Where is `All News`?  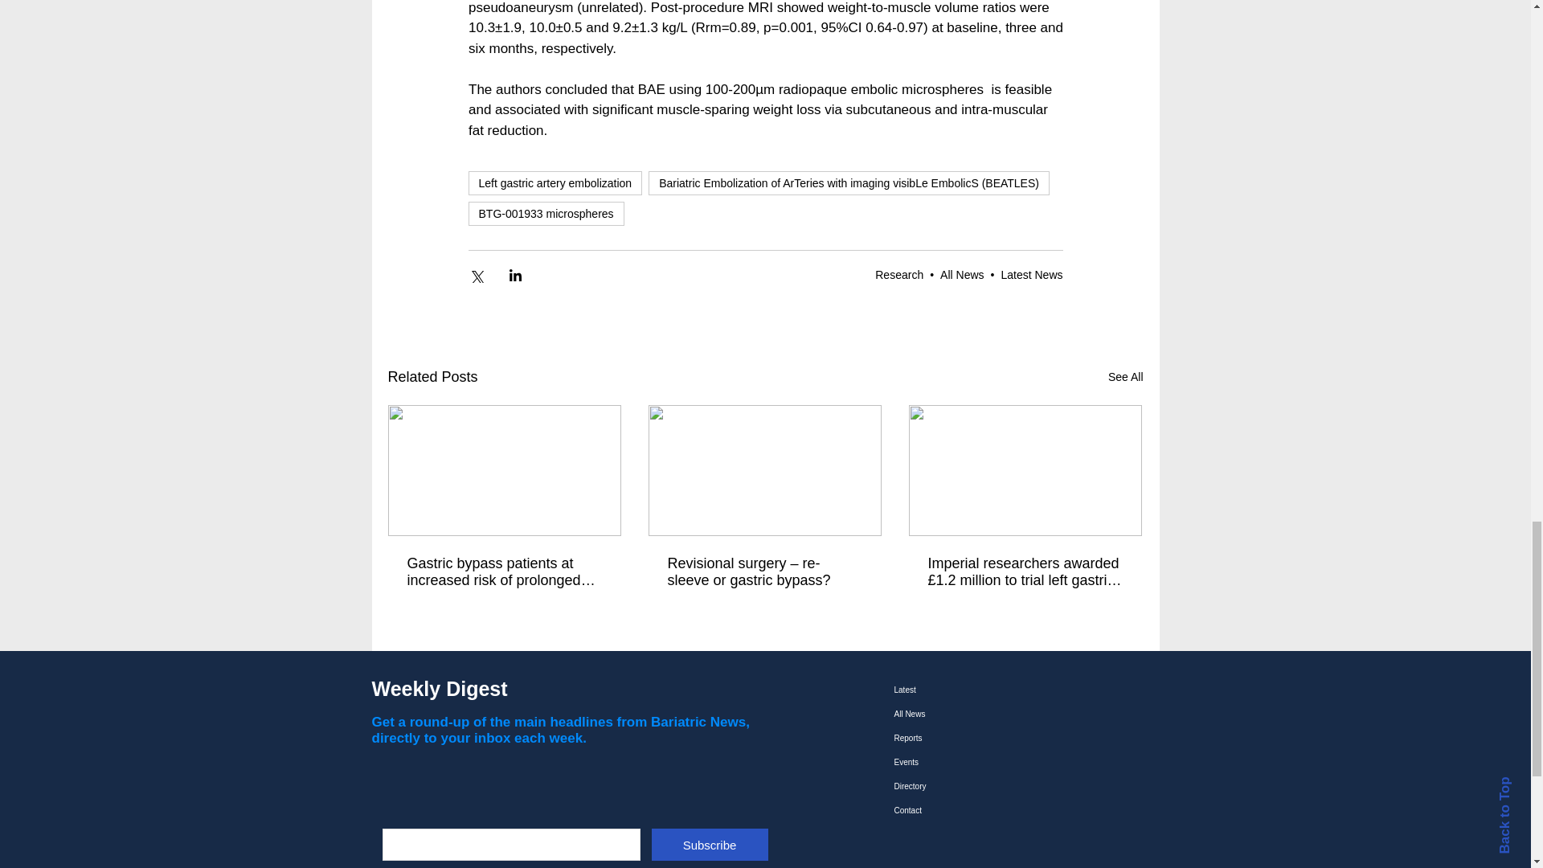 All News is located at coordinates (961, 274).